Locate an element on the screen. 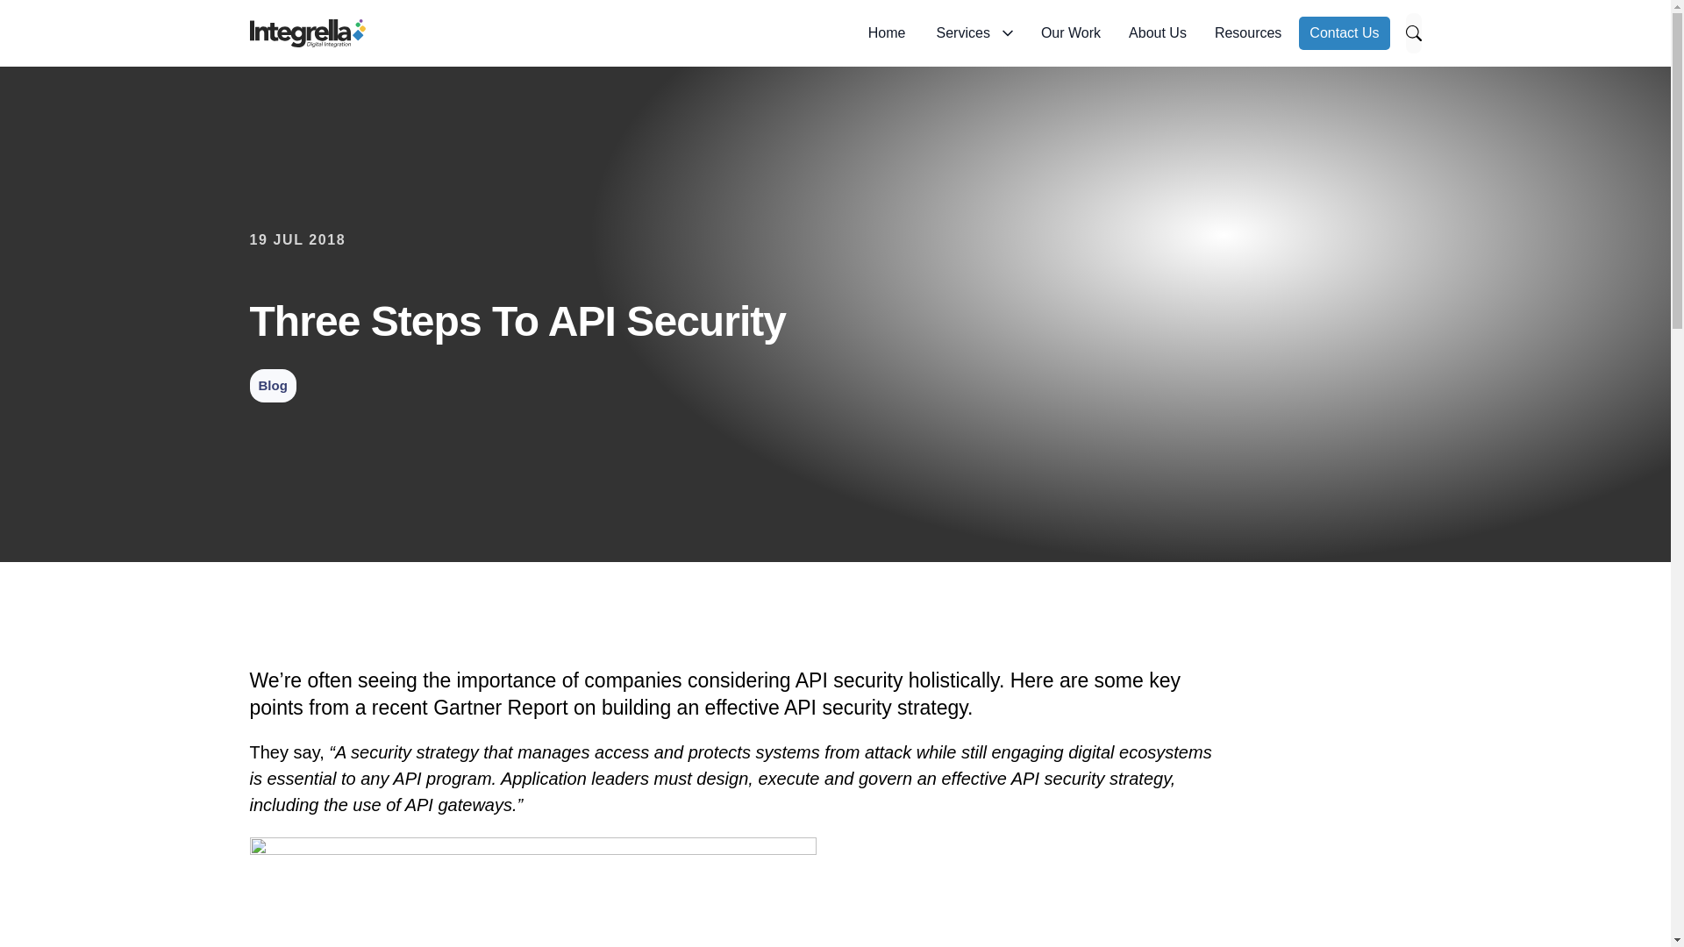 This screenshot has width=1684, height=947. Blog is located at coordinates (272, 384).